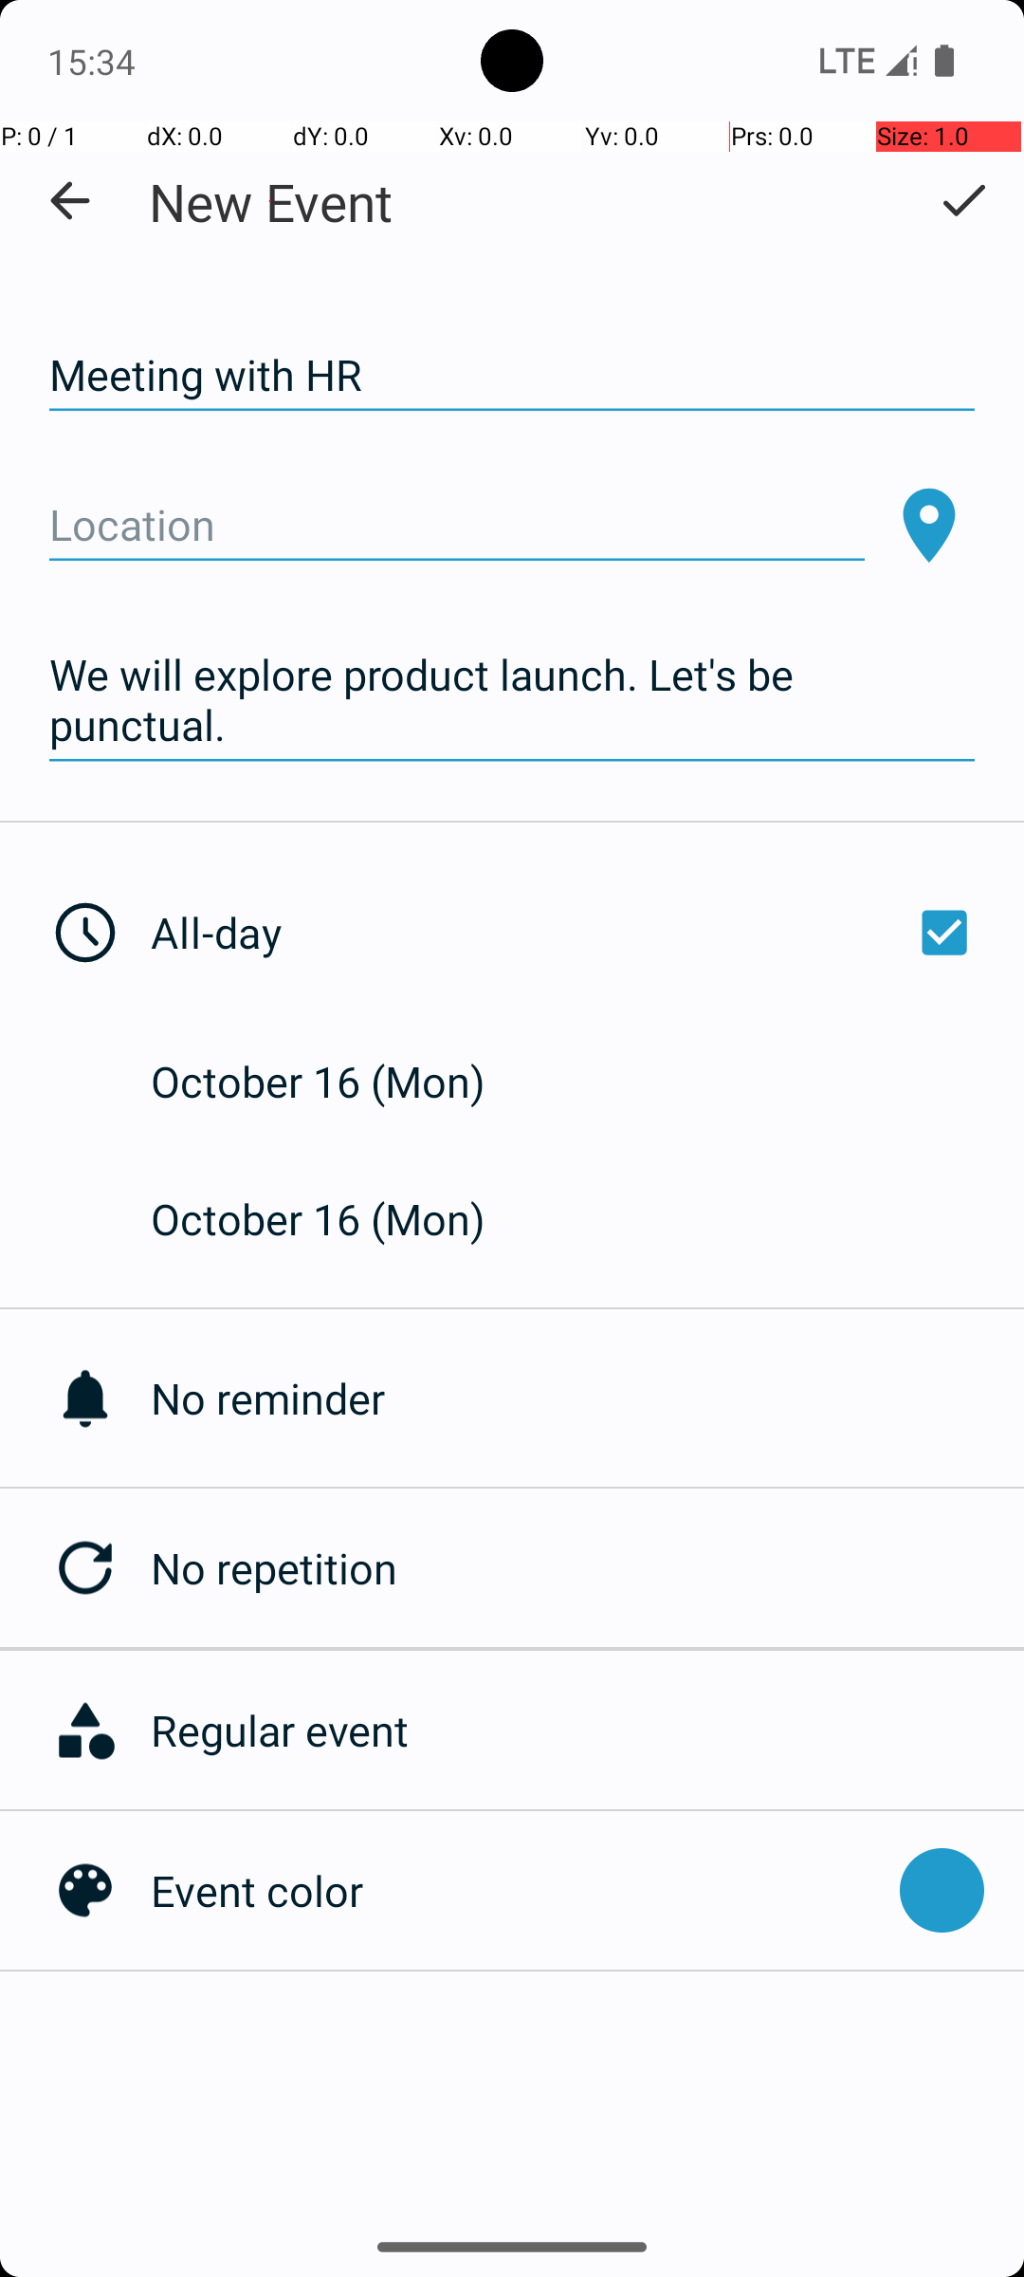 The height and width of the screenshot is (2277, 1024). What do you see at coordinates (512, 700) in the screenshot?
I see `We will explore product launch. Let's be punctual.` at bounding box center [512, 700].